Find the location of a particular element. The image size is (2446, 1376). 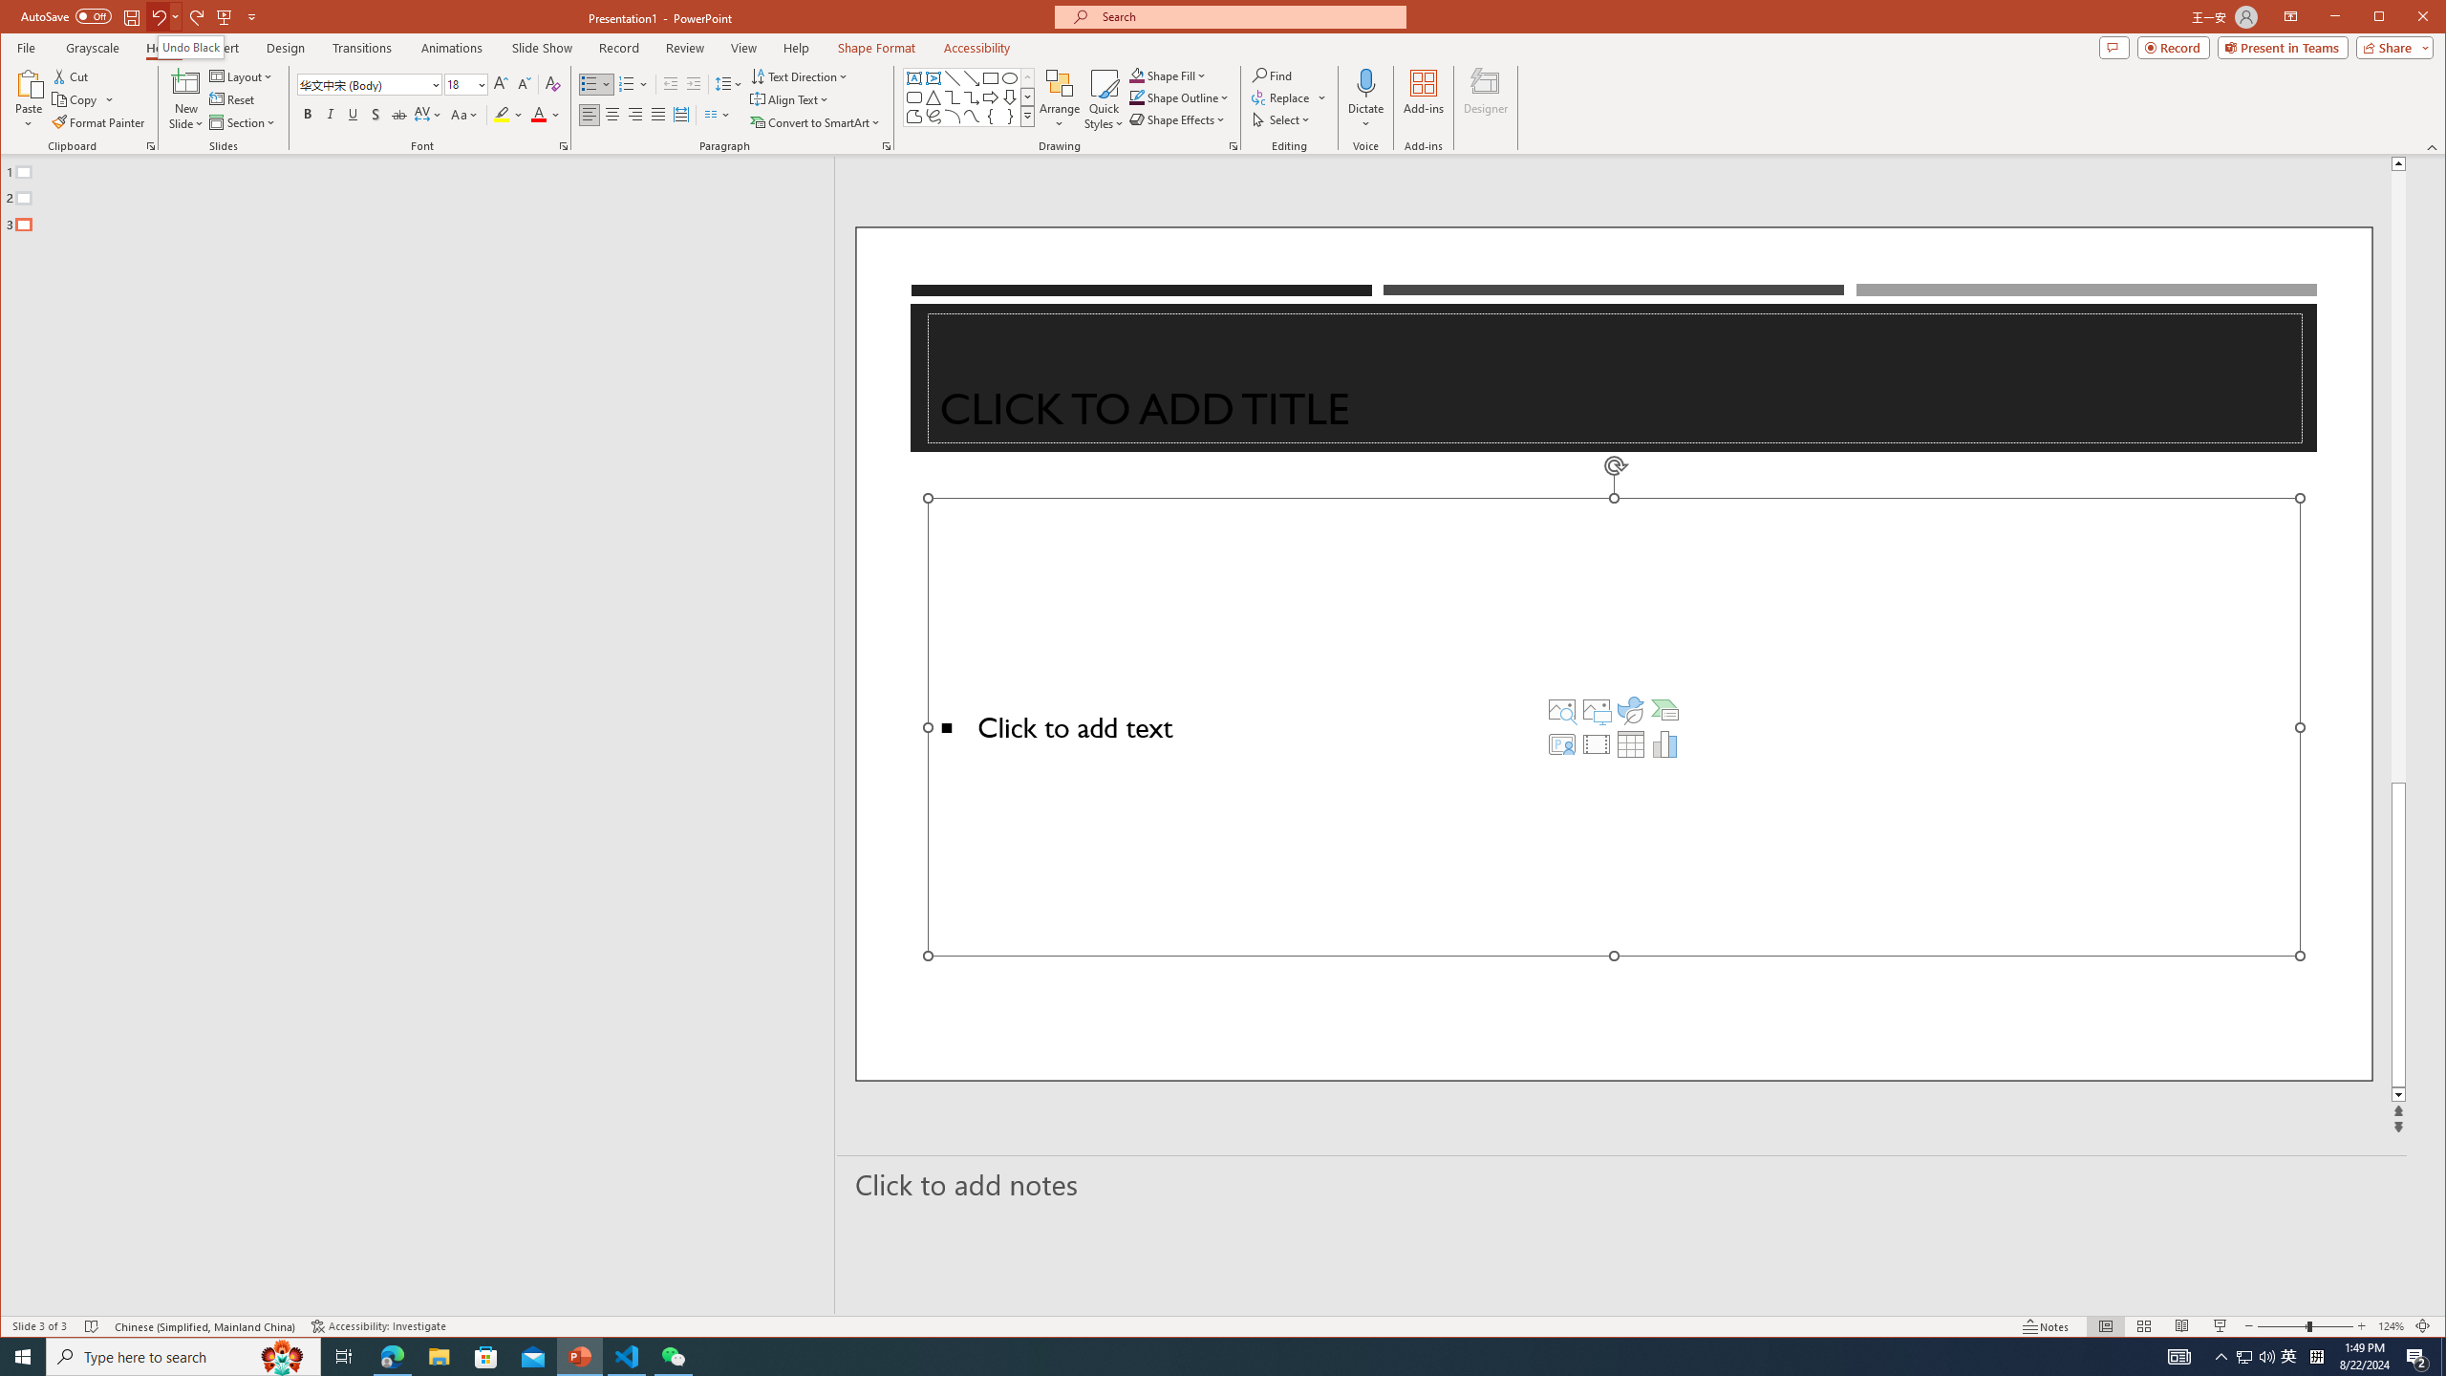

Bold is located at coordinates (306, 115).